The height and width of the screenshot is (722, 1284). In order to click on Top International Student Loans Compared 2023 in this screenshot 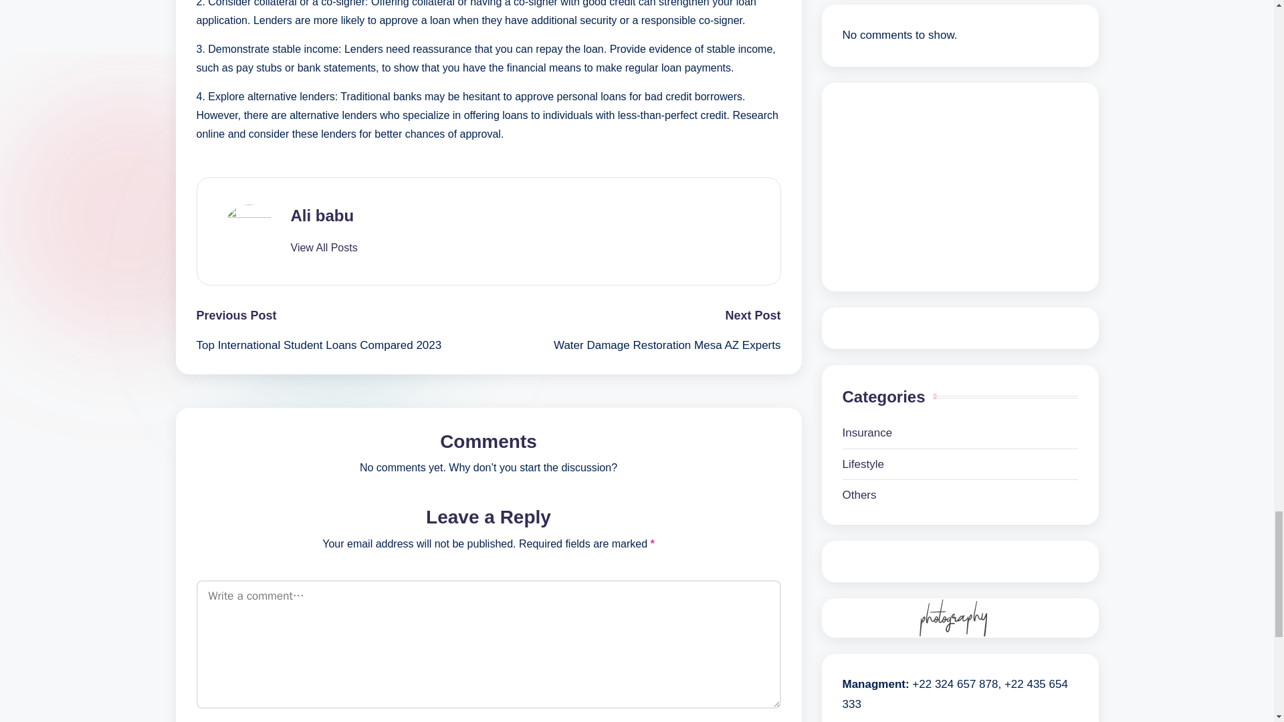, I will do `click(342, 346)`.